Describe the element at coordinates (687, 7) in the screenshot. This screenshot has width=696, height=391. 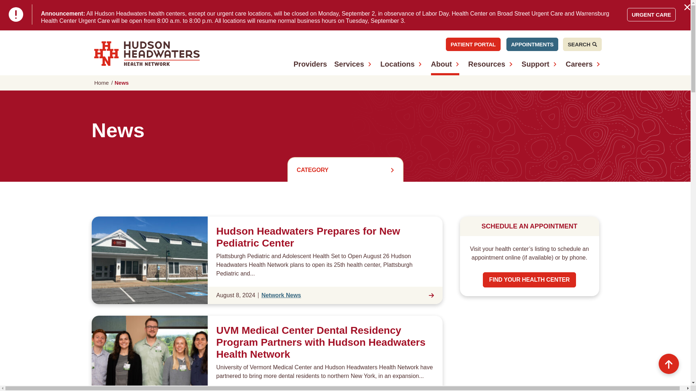
I see `Dismiss Notice` at that location.